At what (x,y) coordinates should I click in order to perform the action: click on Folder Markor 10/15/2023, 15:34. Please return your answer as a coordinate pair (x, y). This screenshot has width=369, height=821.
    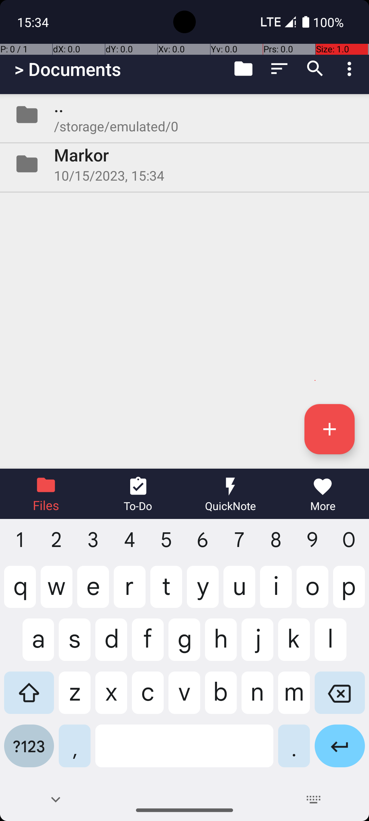
    Looking at the image, I should click on (184, 164).